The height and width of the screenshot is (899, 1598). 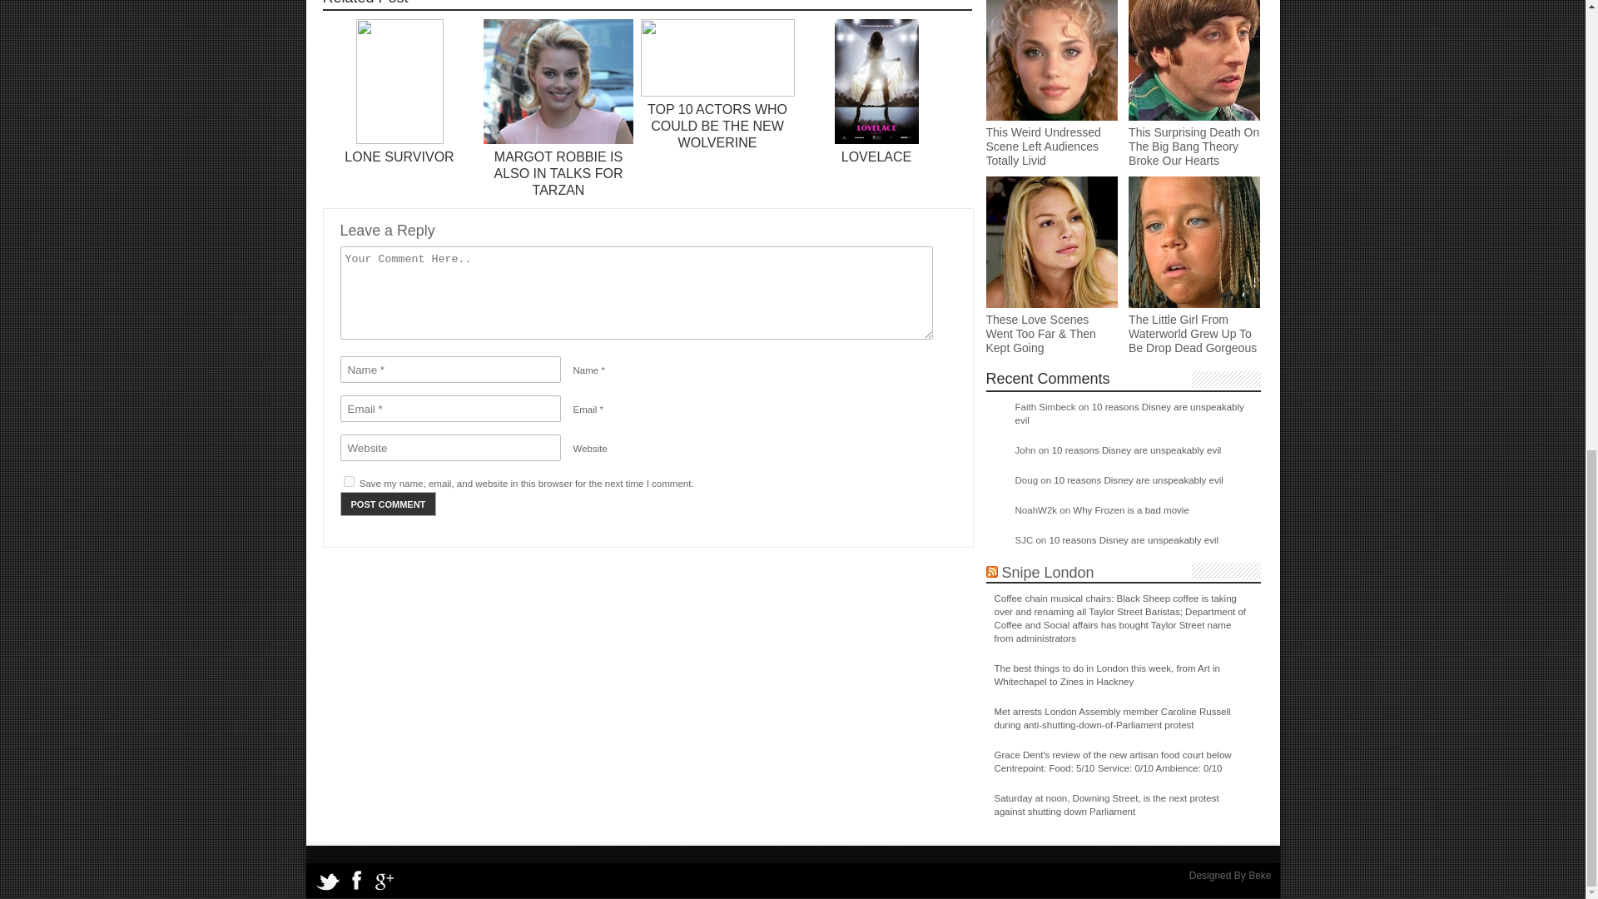 What do you see at coordinates (717, 92) in the screenshot?
I see `Top 10 actors who could be the new Wolverine` at bounding box center [717, 92].